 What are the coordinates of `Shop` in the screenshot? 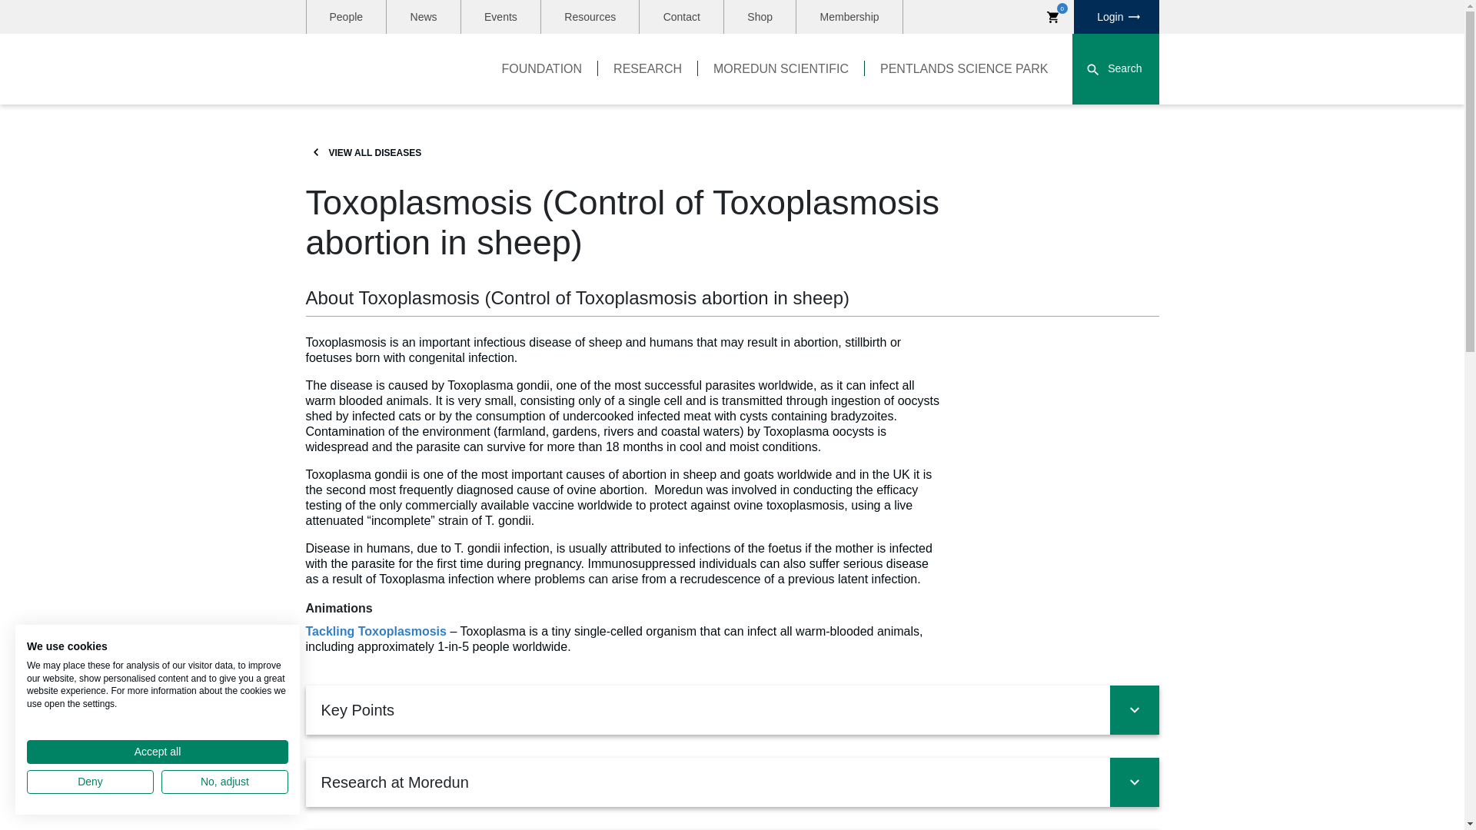 It's located at (760, 17).